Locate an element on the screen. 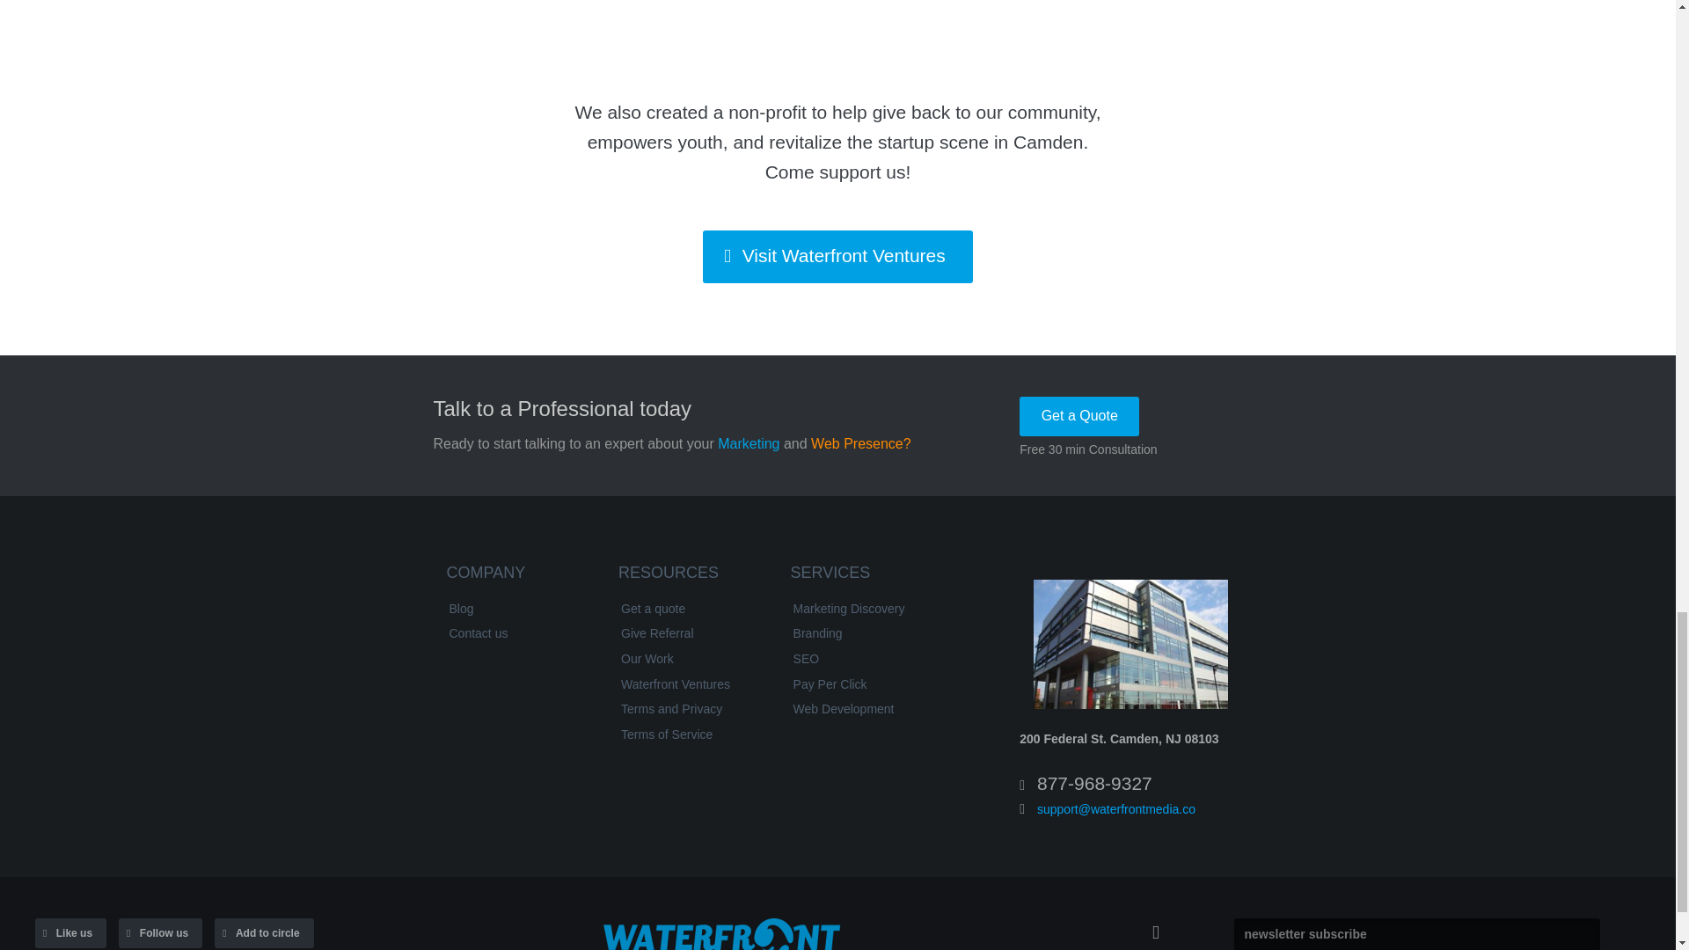 The image size is (1689, 950). Web Presence? is located at coordinates (860, 443).